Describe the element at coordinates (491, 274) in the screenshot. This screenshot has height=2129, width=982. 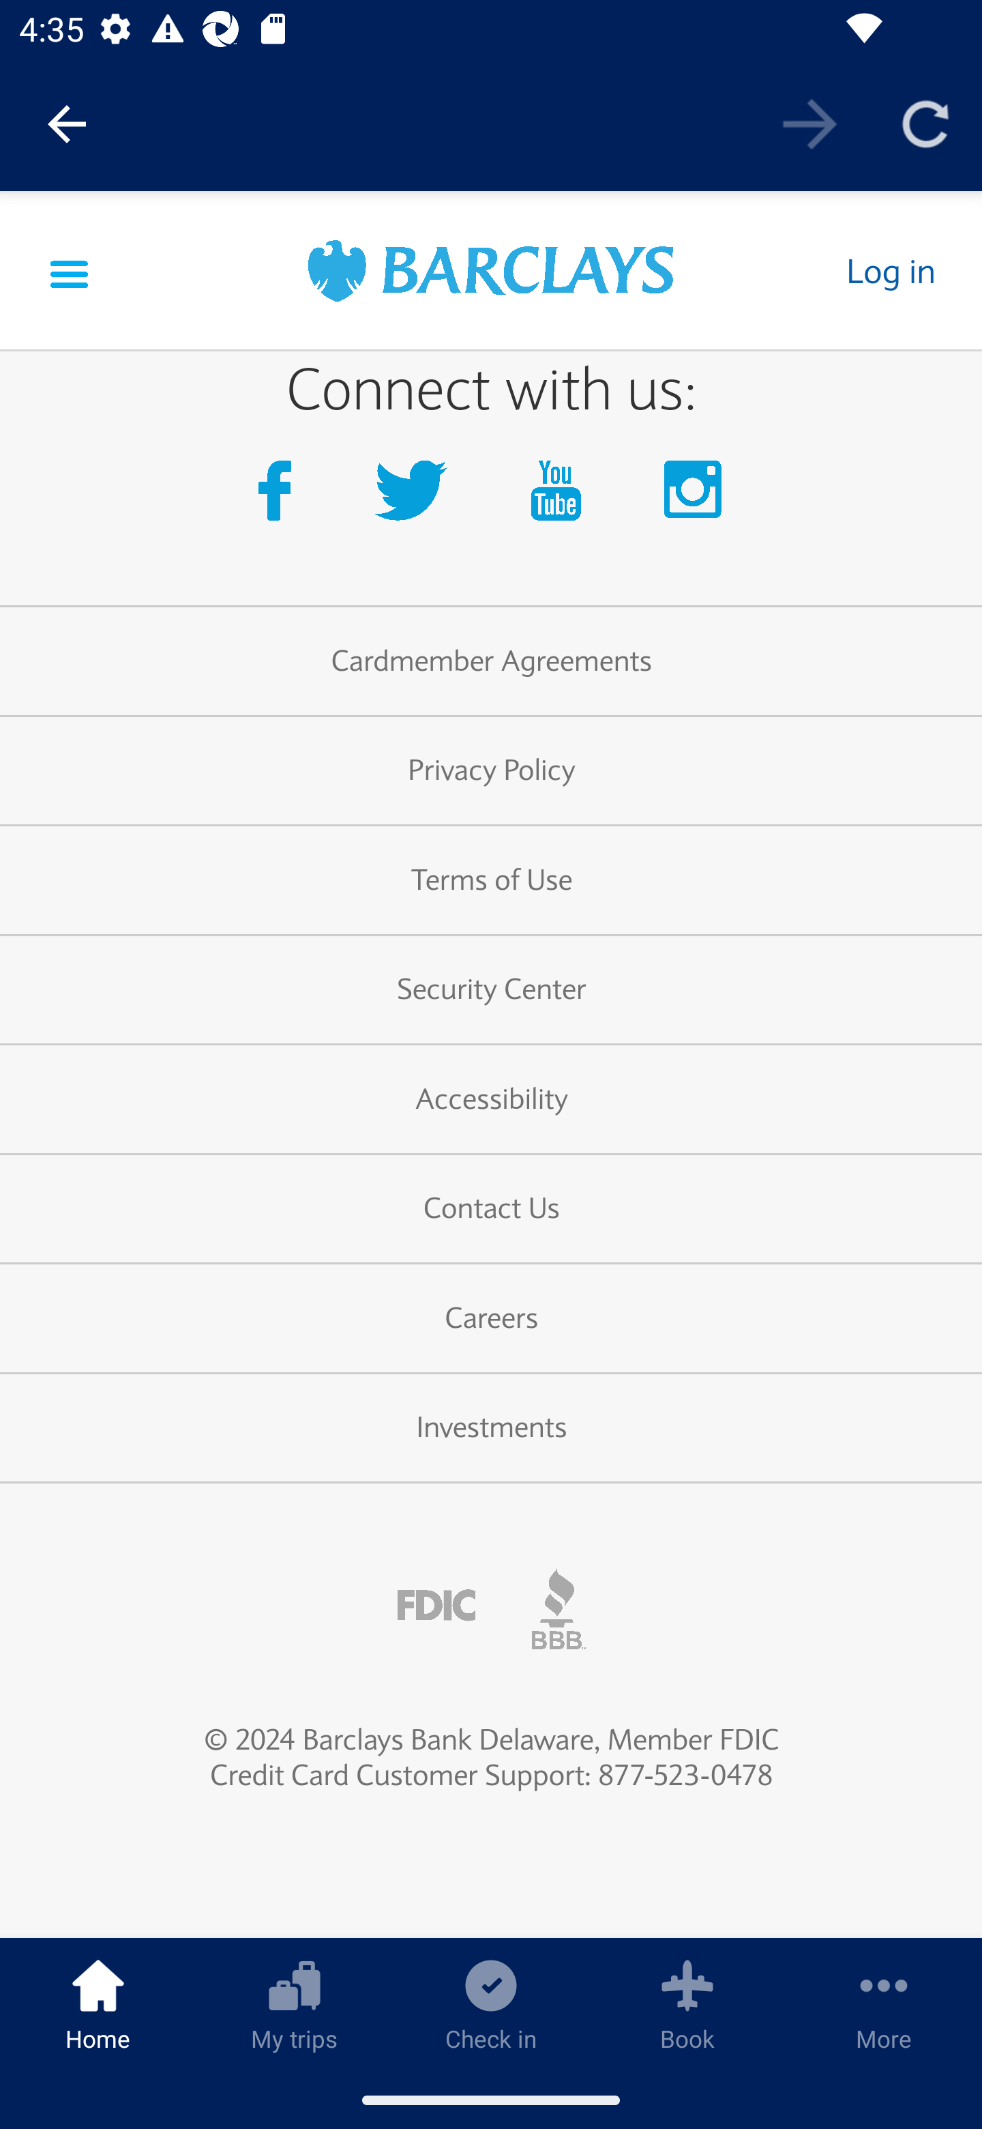
I see `Barclays` at that location.